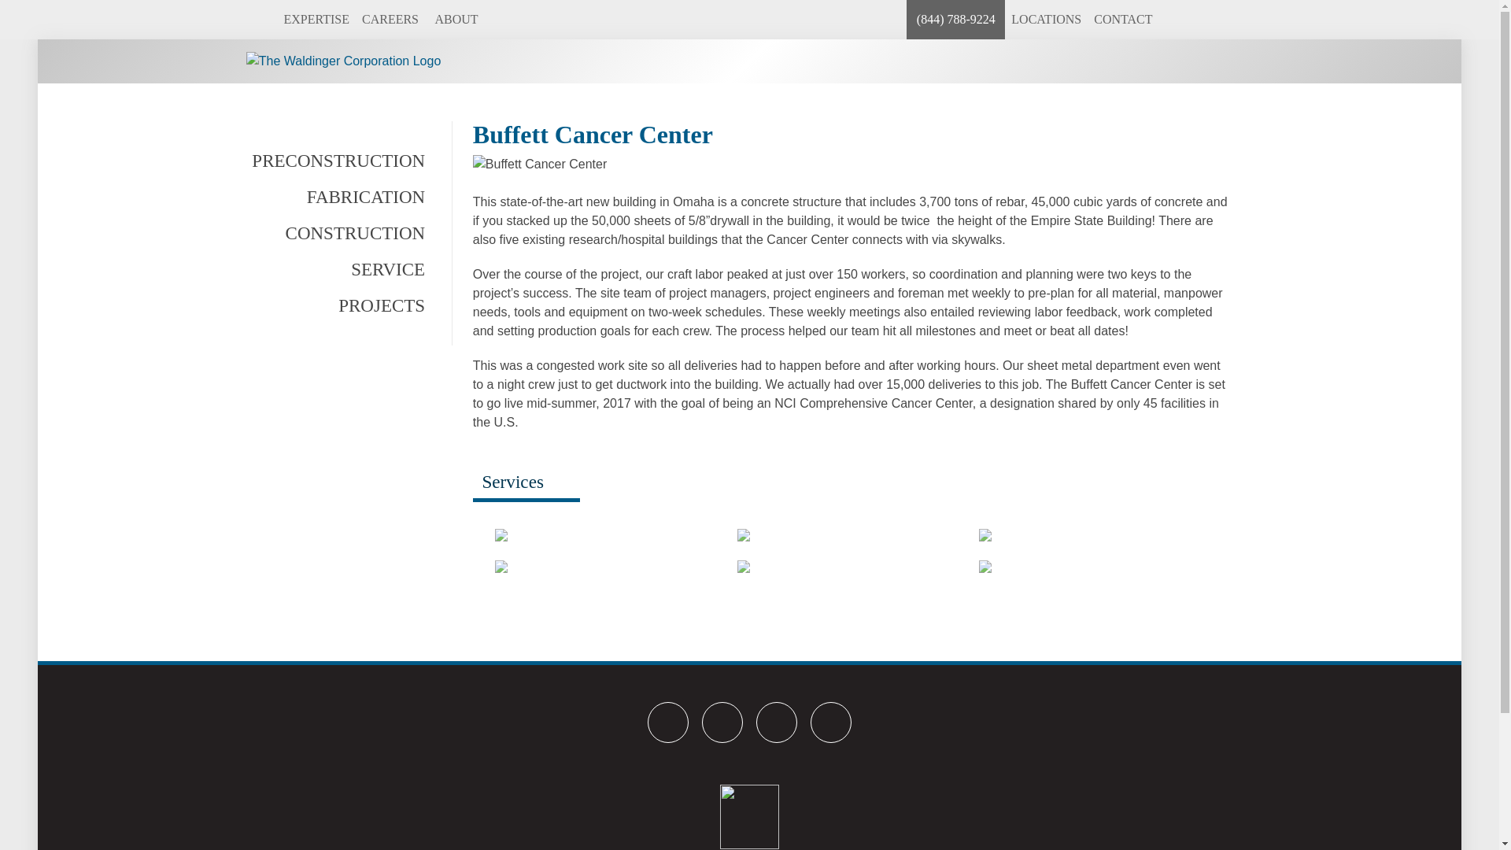  Describe the element at coordinates (456, 19) in the screenshot. I see `ABOUT` at that location.